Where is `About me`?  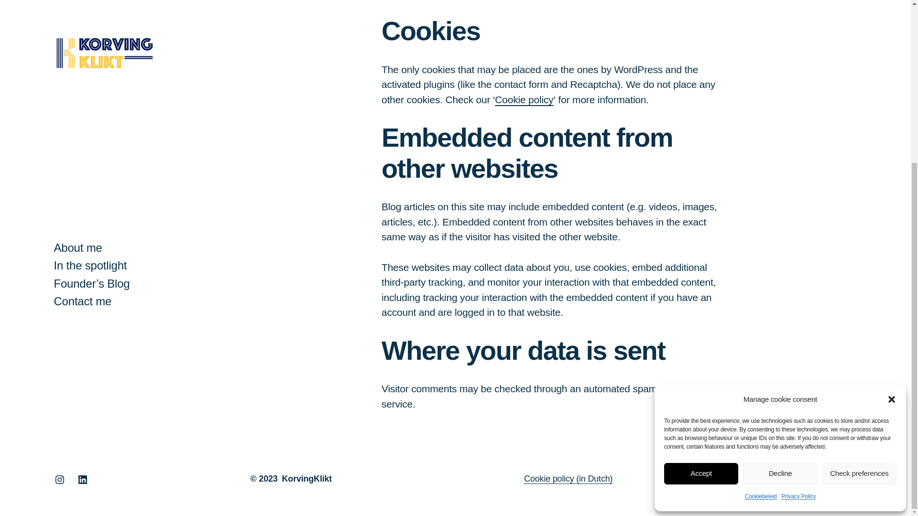 About me is located at coordinates (77, 15).